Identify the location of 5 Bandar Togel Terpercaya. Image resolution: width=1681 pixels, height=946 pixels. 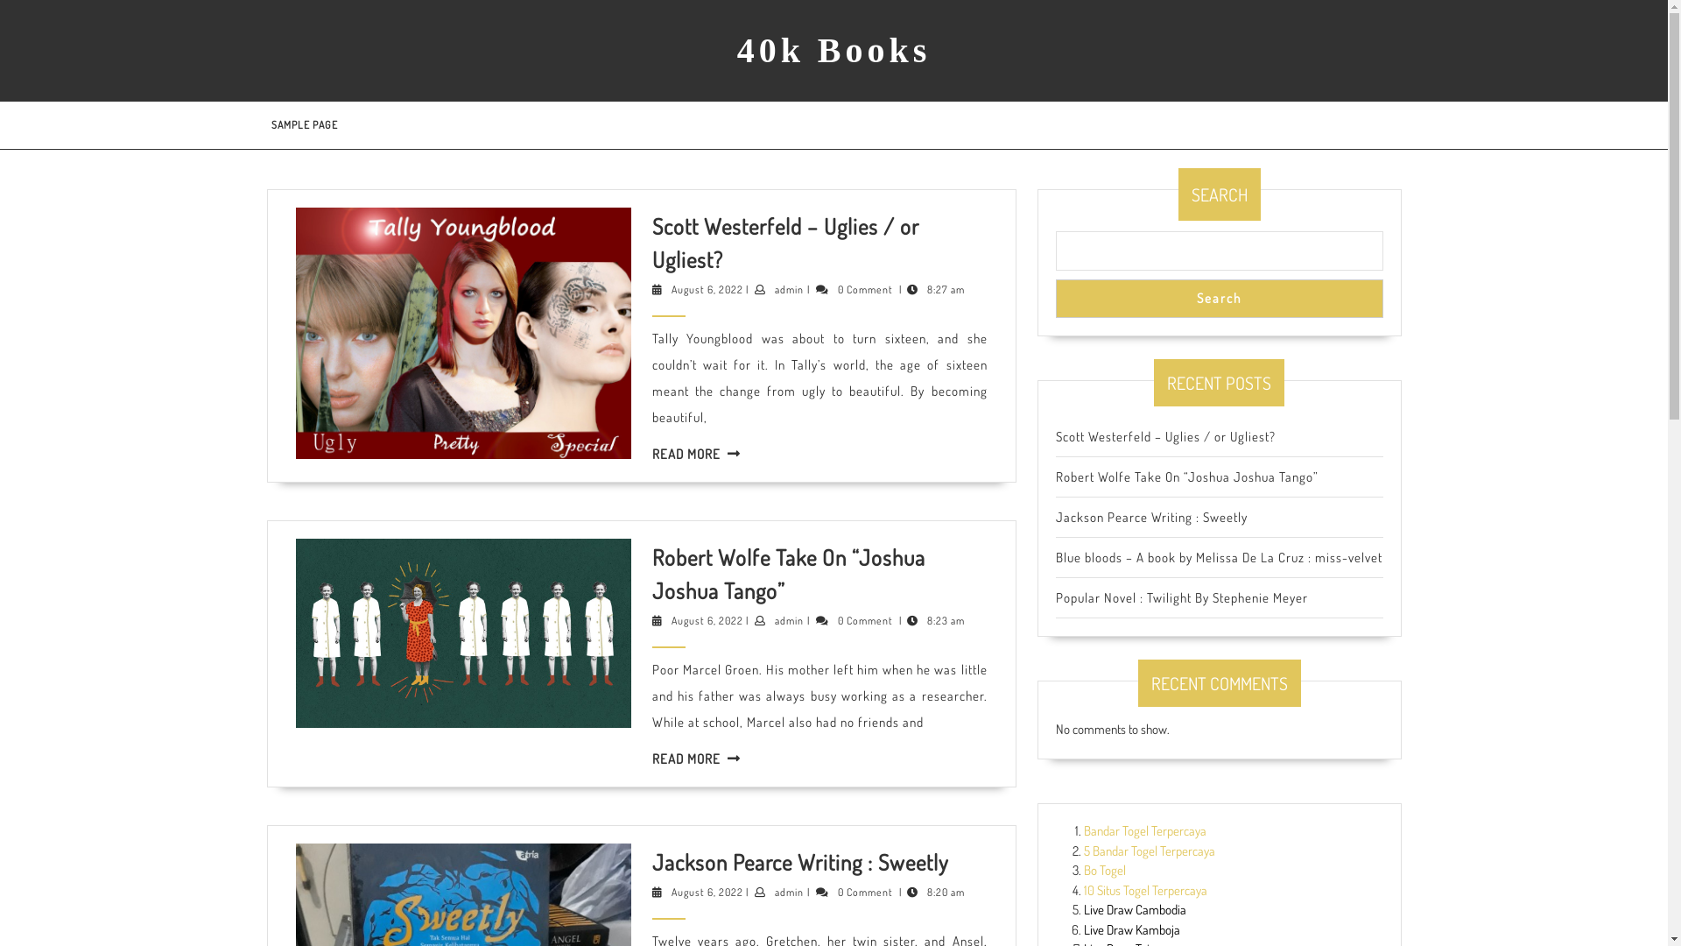
(1150, 851).